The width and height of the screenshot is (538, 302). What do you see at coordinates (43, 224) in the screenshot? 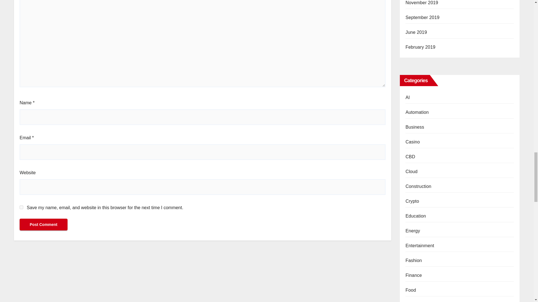
I see `Post Comment` at bounding box center [43, 224].